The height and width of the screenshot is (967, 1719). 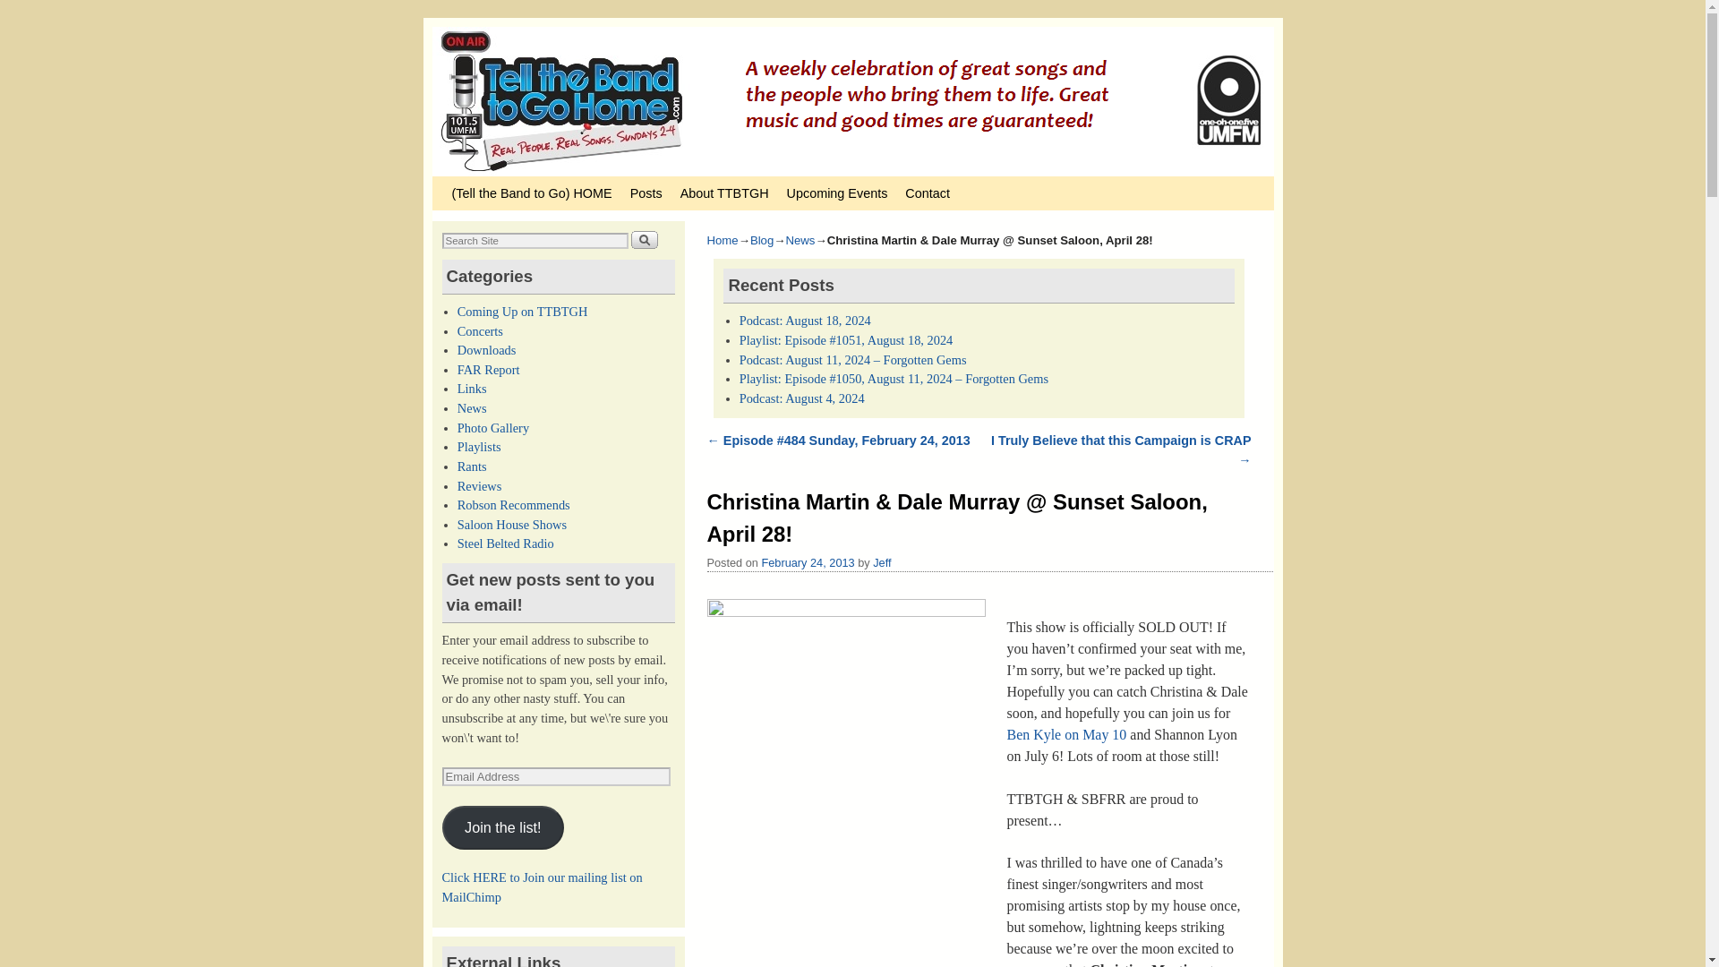 What do you see at coordinates (505, 543) in the screenshot?
I see `Steel Belted Radio` at bounding box center [505, 543].